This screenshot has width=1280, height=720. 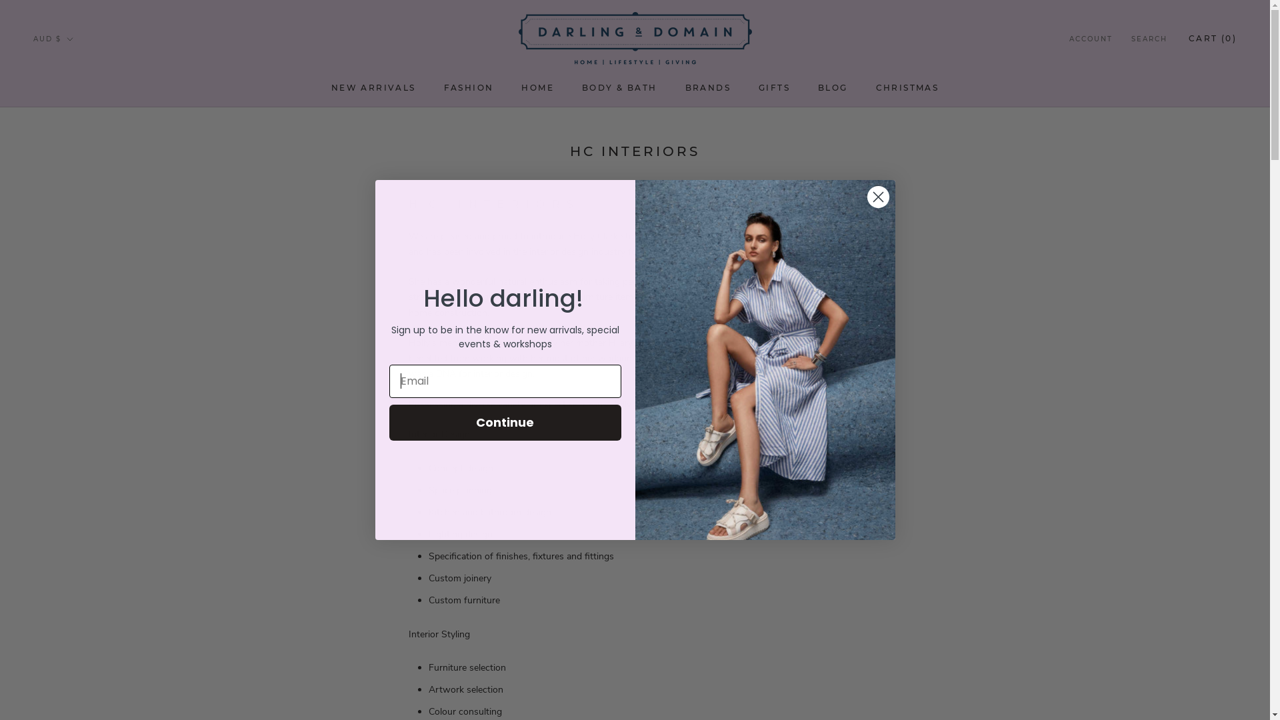 What do you see at coordinates (619, 88) in the screenshot?
I see `BODY & BATH` at bounding box center [619, 88].